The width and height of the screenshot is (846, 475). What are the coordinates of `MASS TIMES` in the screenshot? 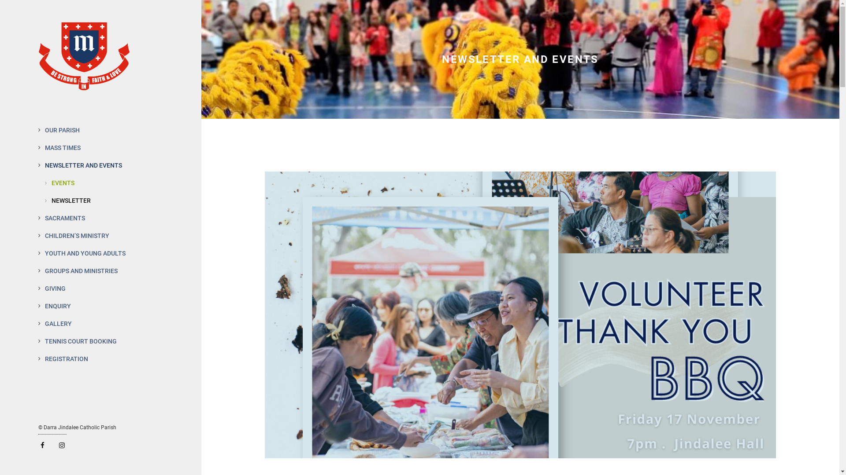 It's located at (104, 148).